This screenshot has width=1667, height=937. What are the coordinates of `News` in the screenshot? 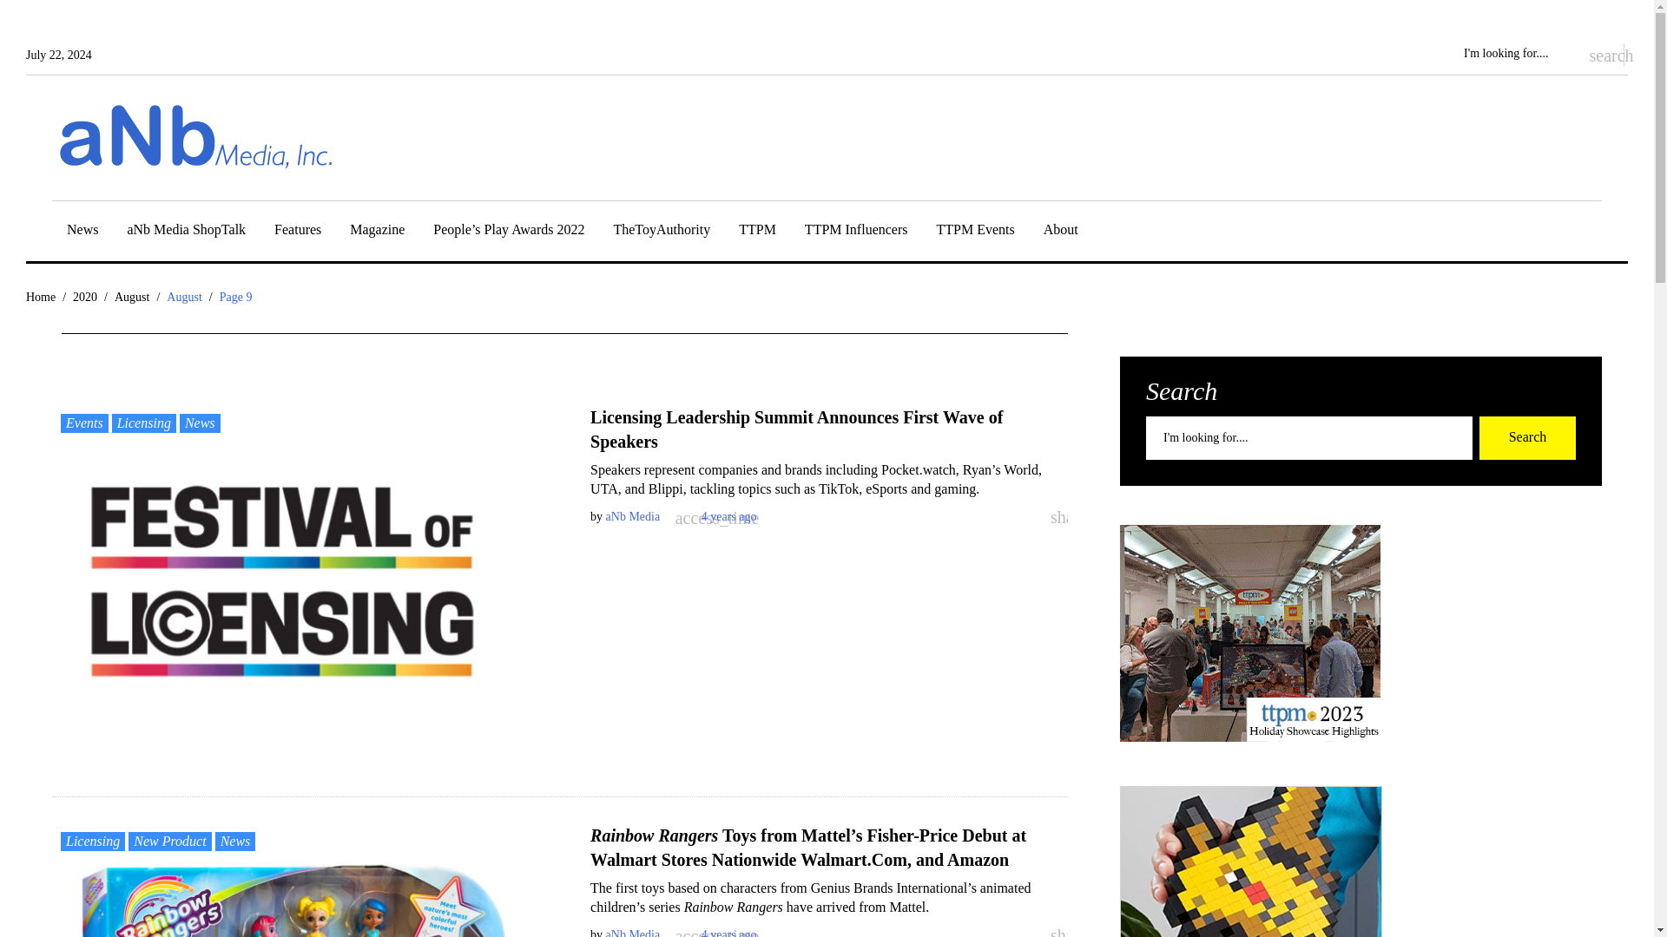 It's located at (82, 233).